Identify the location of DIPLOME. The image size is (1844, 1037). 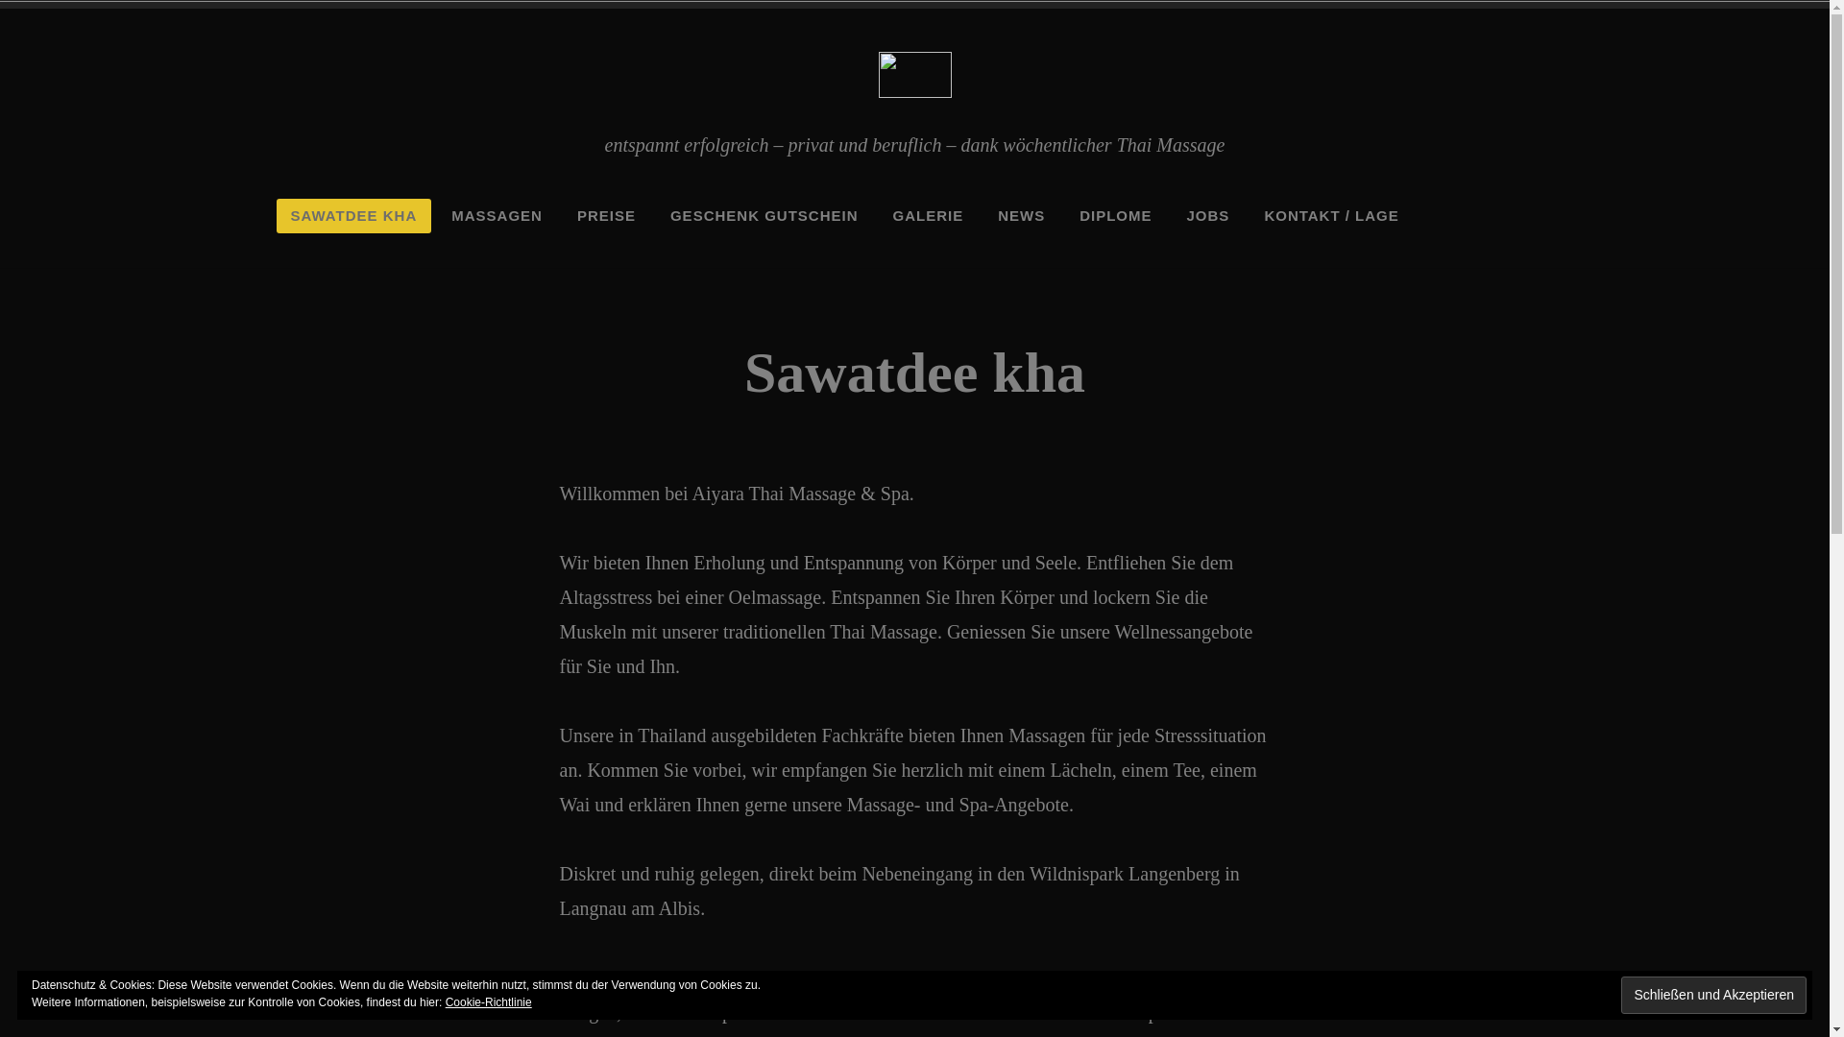
(1116, 216).